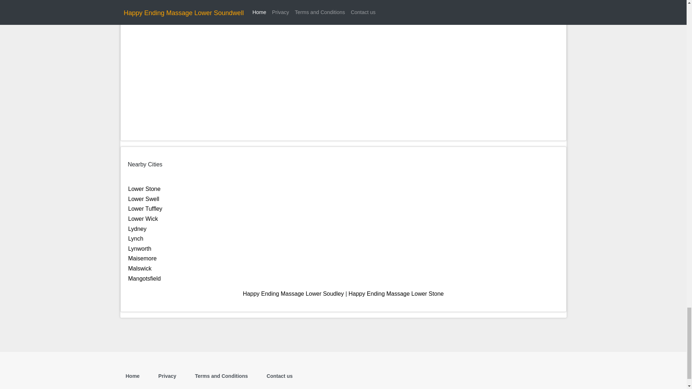 The height and width of the screenshot is (389, 692). Describe the element at coordinates (396, 294) in the screenshot. I see `Happy Ending Massage Lower Stone` at that location.